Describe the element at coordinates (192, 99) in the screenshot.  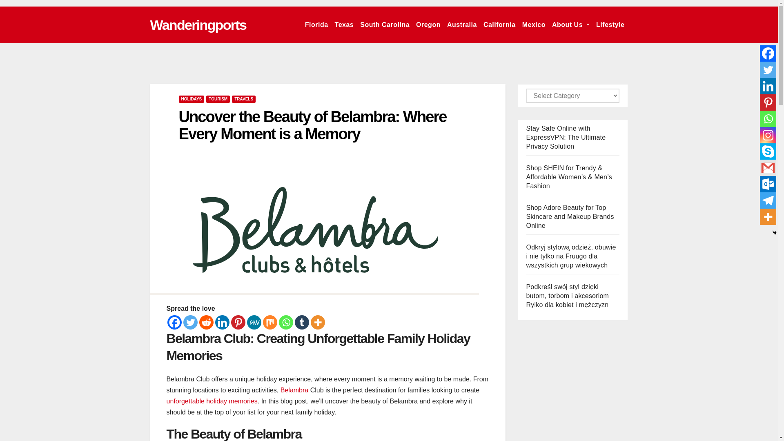
I see `HOLIDAYS` at that location.